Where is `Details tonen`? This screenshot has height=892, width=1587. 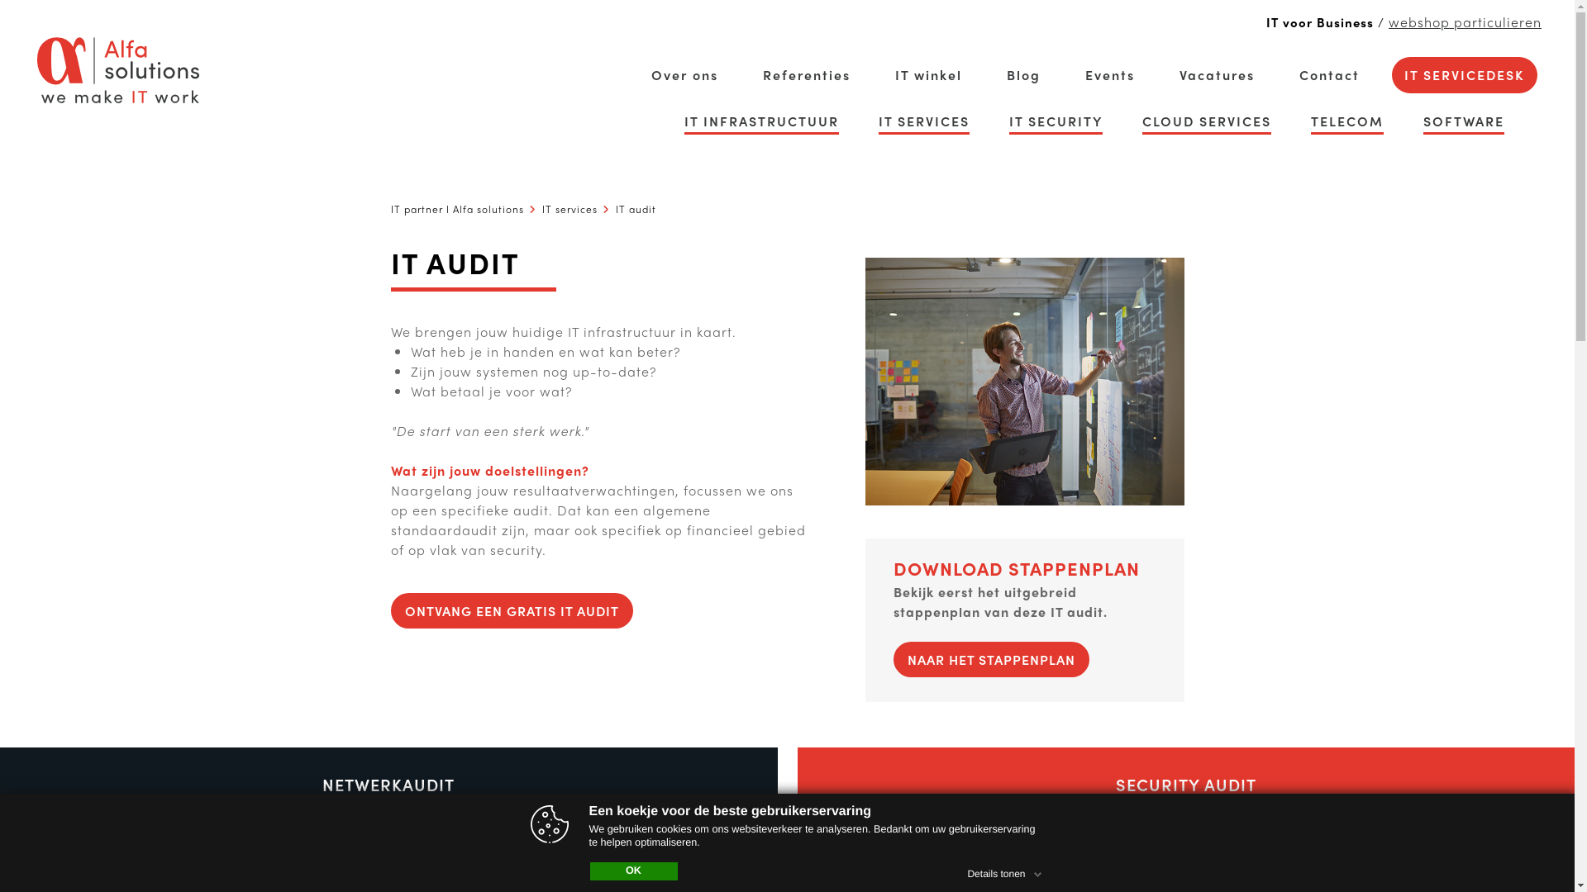 Details tonen is located at coordinates (1006, 871).